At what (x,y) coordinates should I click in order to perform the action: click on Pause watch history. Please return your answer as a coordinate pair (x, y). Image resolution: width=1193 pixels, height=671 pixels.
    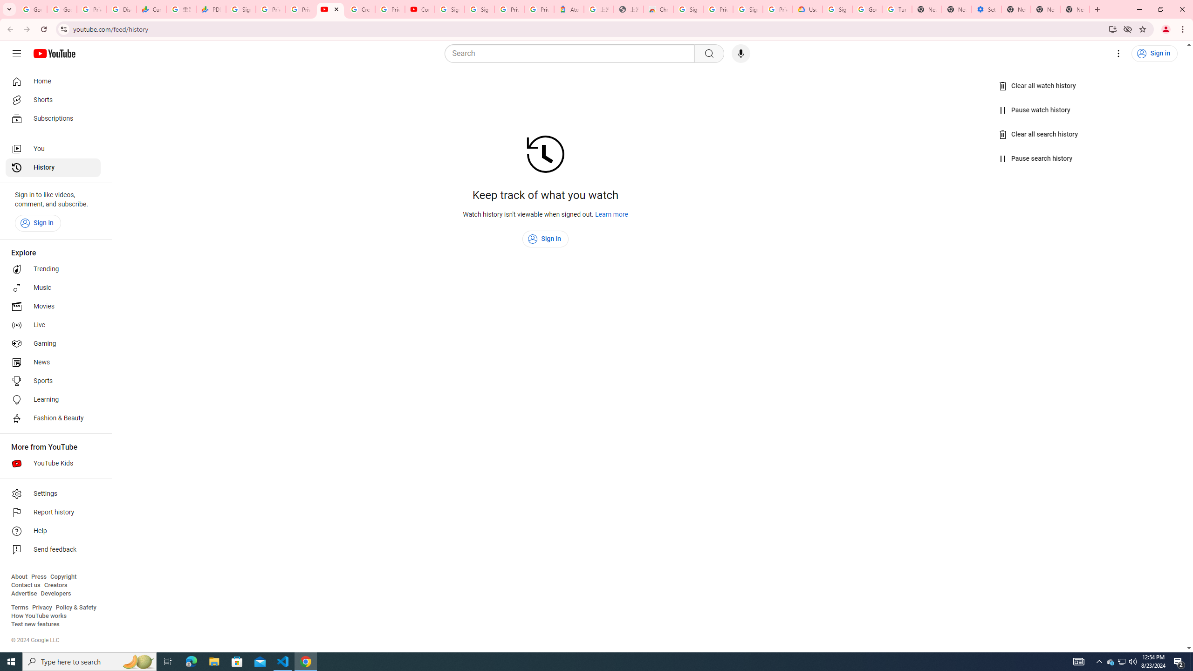
    Looking at the image, I should click on (1035, 110).